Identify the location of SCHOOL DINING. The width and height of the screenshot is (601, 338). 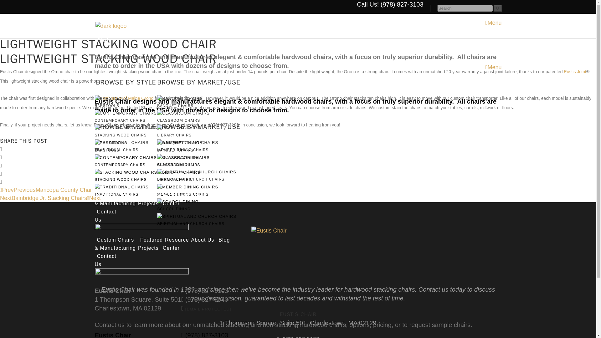
(173, 209).